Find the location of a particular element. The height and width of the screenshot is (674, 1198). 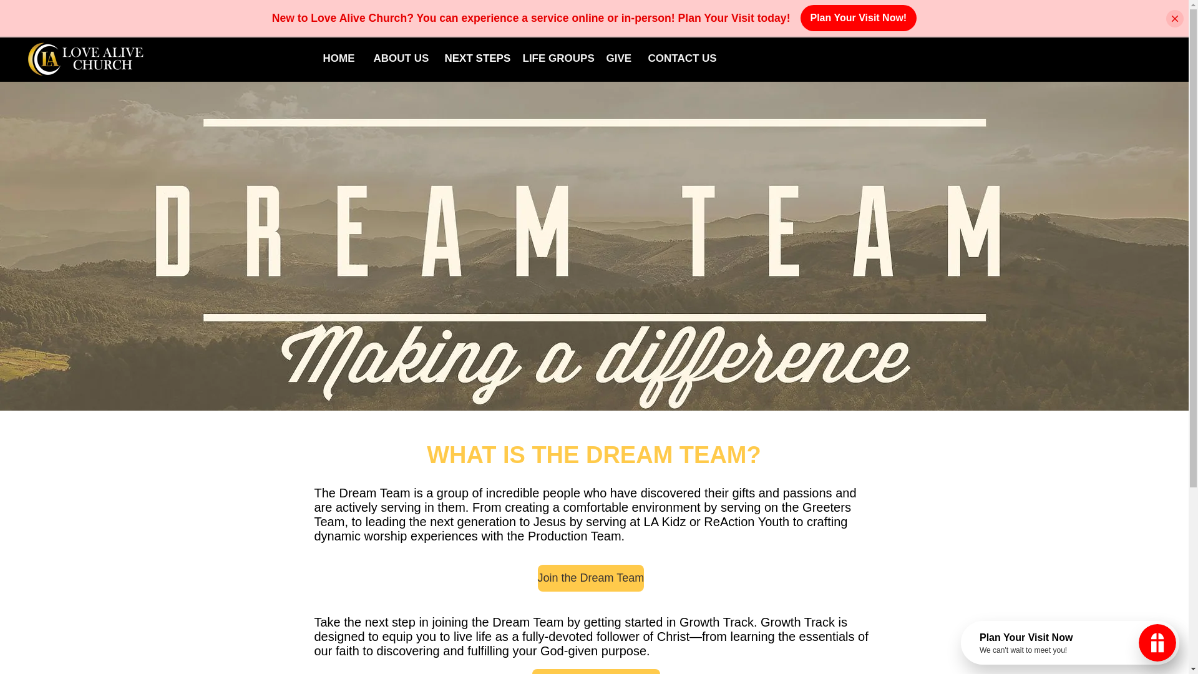

Register for Growth Track is located at coordinates (595, 672).